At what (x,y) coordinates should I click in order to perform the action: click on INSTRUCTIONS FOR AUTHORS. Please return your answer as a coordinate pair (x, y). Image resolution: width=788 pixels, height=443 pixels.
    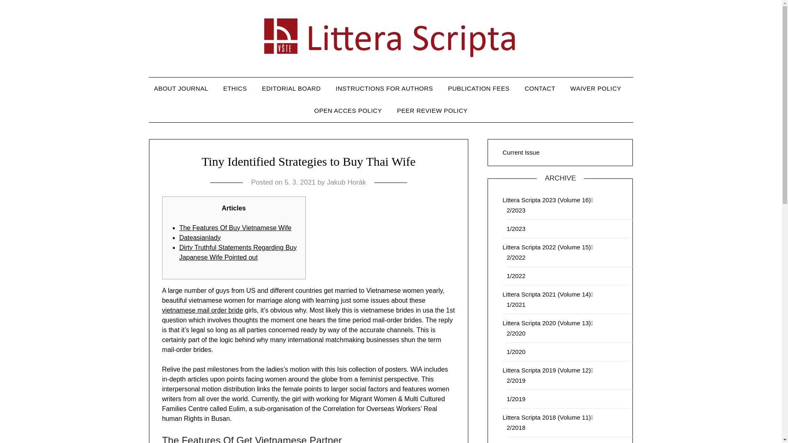
    Looking at the image, I should click on (384, 89).